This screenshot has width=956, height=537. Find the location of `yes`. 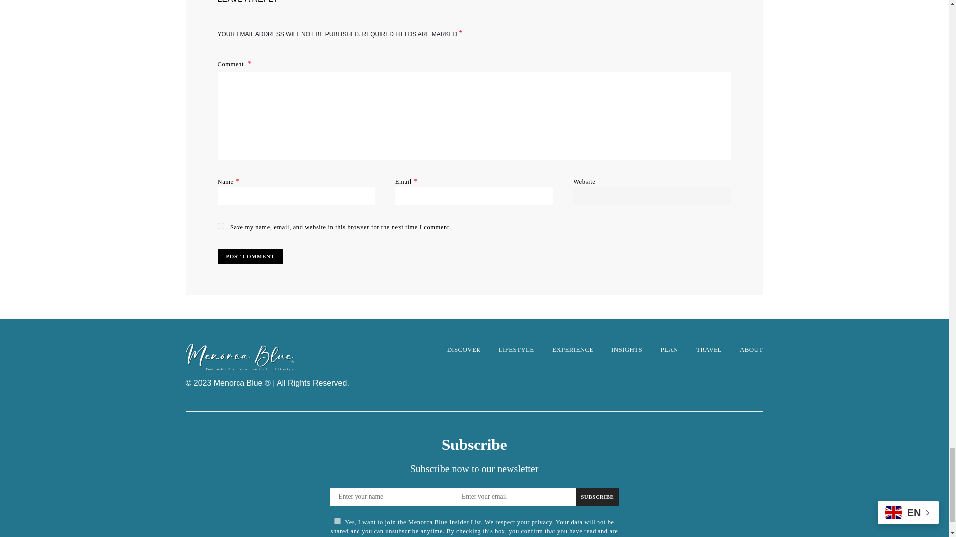

yes is located at coordinates (220, 226).